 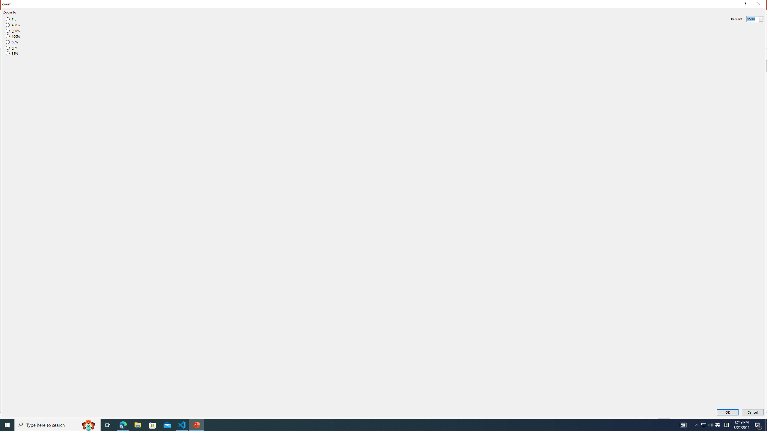 I want to click on Percent, so click(x=755, y=19).